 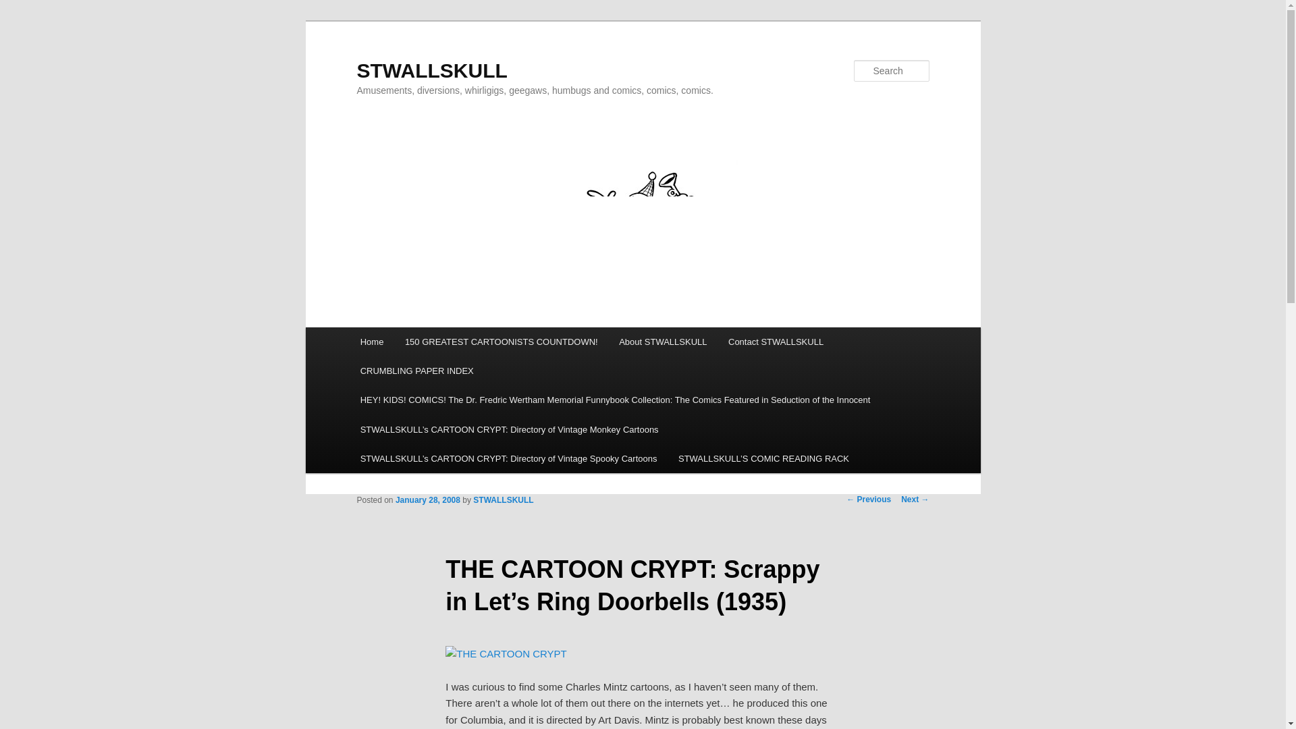 What do you see at coordinates (502, 500) in the screenshot?
I see `View all posts by STWALLSKULL` at bounding box center [502, 500].